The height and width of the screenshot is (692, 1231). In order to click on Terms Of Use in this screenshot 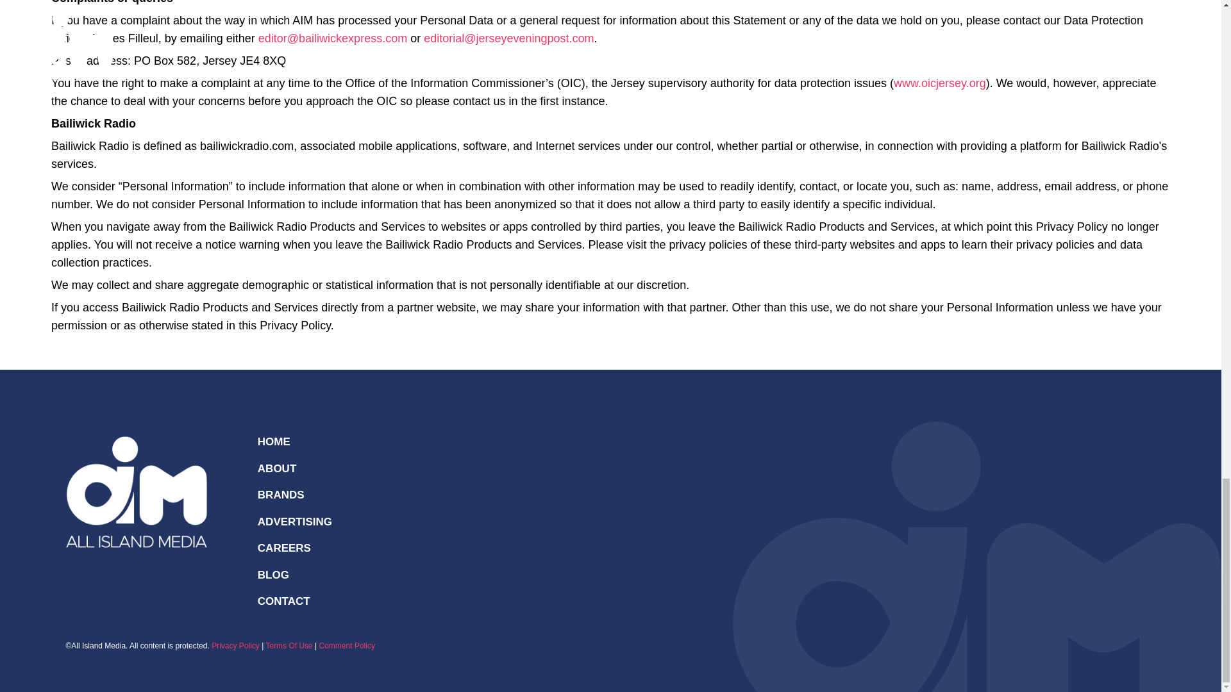, I will do `click(289, 645)`.